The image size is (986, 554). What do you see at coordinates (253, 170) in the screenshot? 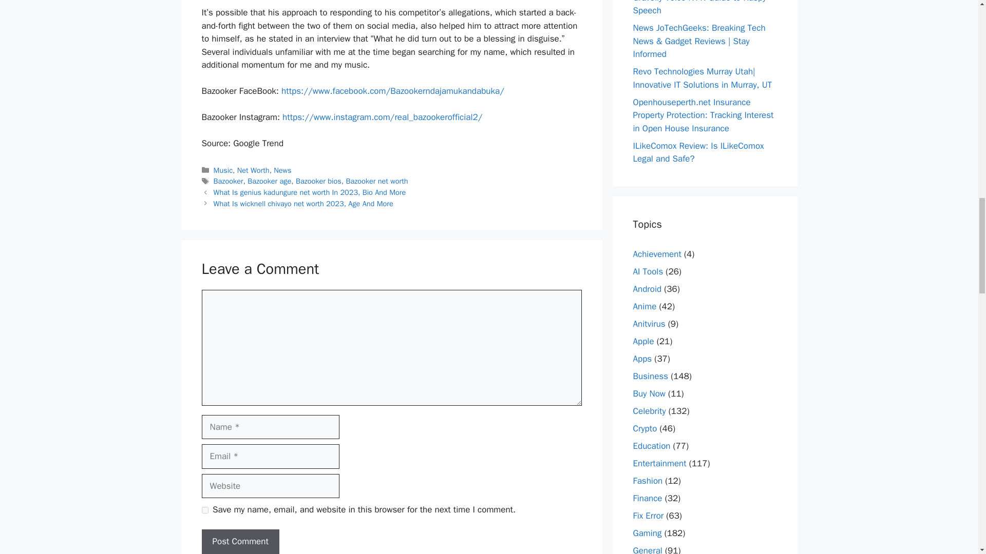
I see `Net Worth` at bounding box center [253, 170].